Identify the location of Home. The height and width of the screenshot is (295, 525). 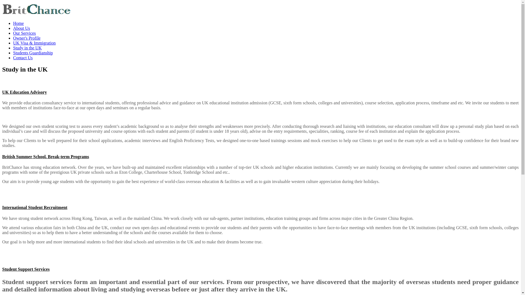
(18, 23).